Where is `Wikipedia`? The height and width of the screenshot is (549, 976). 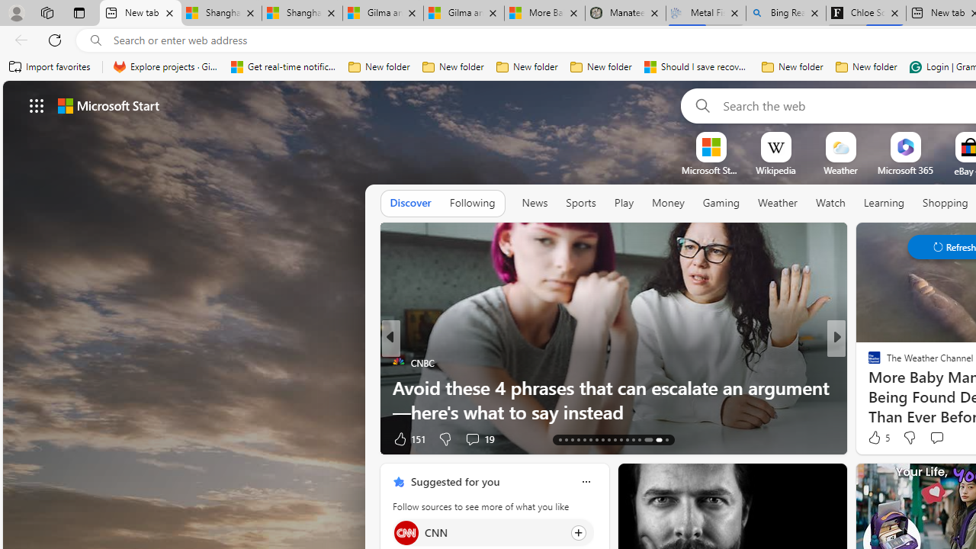 Wikipedia is located at coordinates (775, 170).